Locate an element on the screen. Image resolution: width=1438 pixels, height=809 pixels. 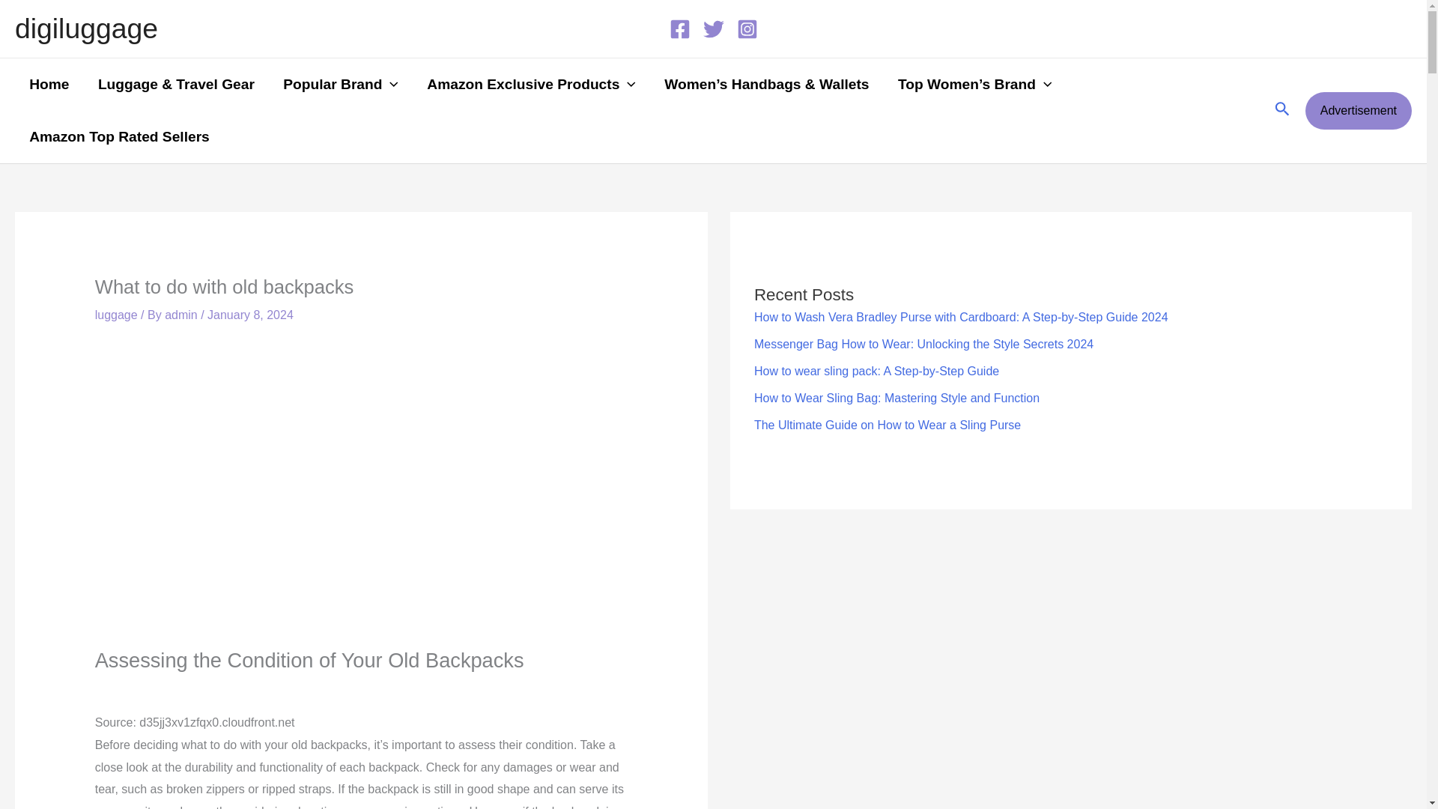
digiluggage is located at coordinates (86, 28).